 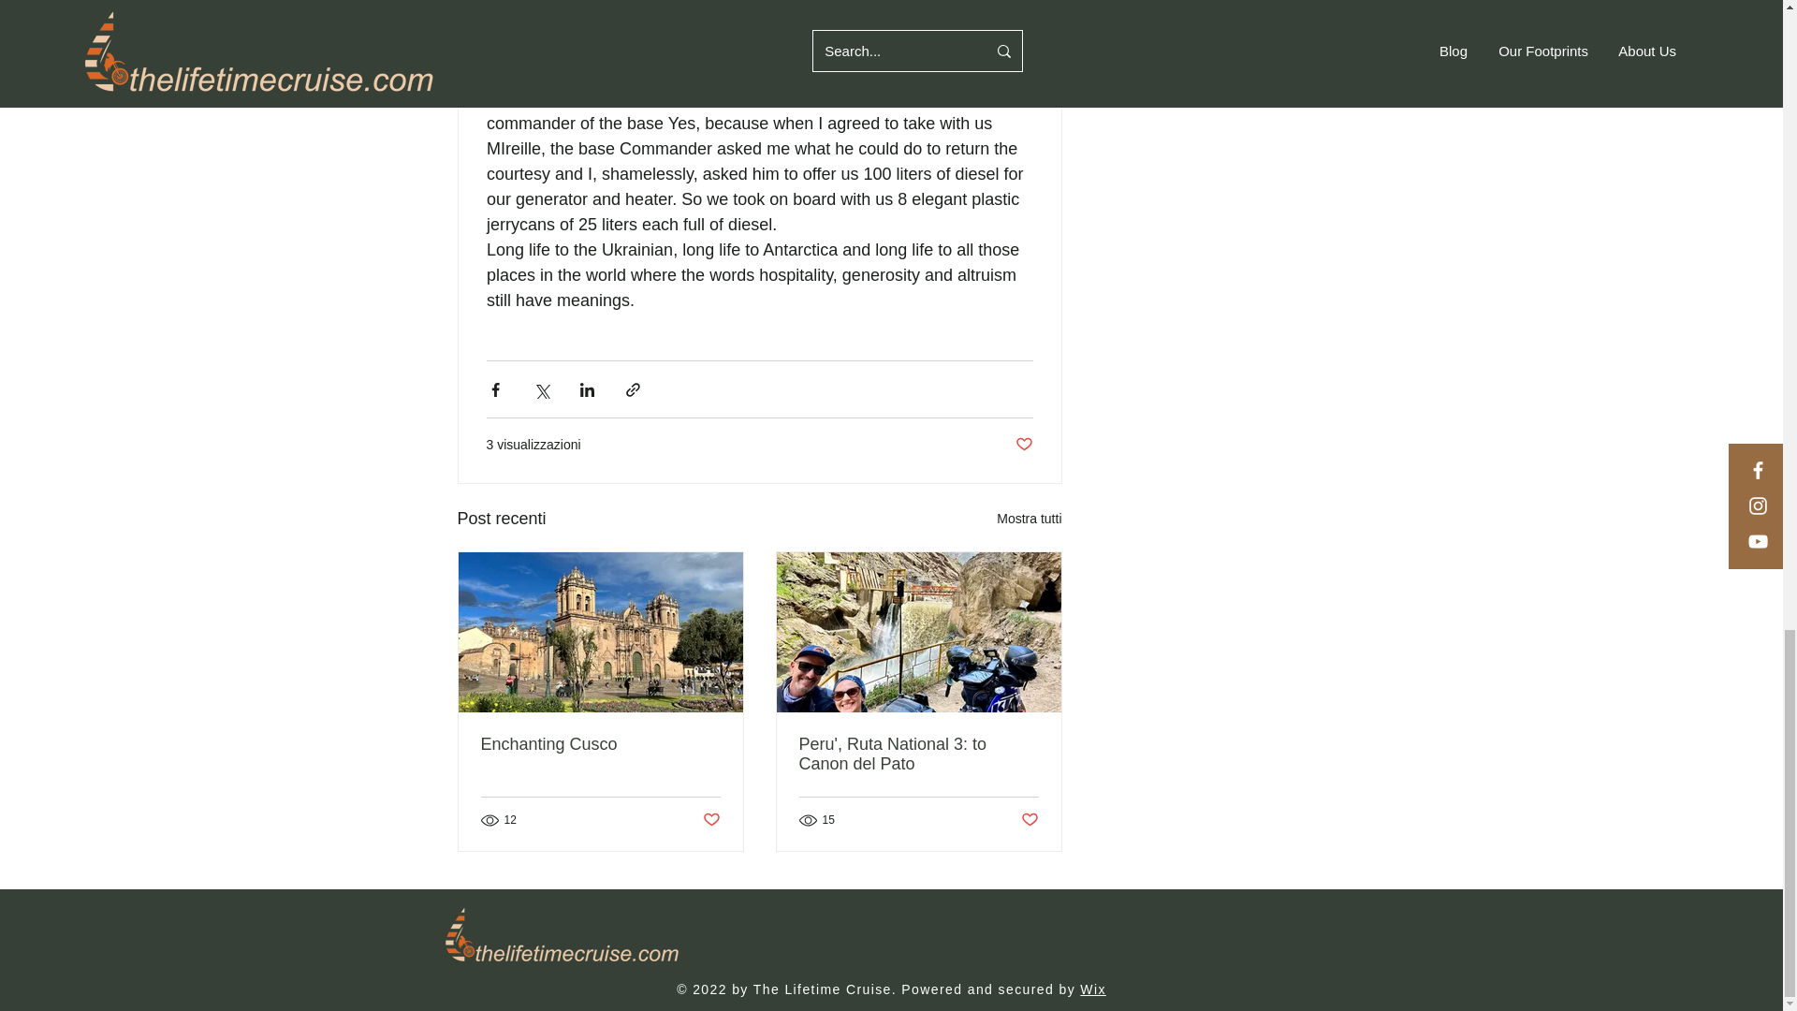 I want to click on Post non contrassegnato con Mi piace, so click(x=1030, y=820).